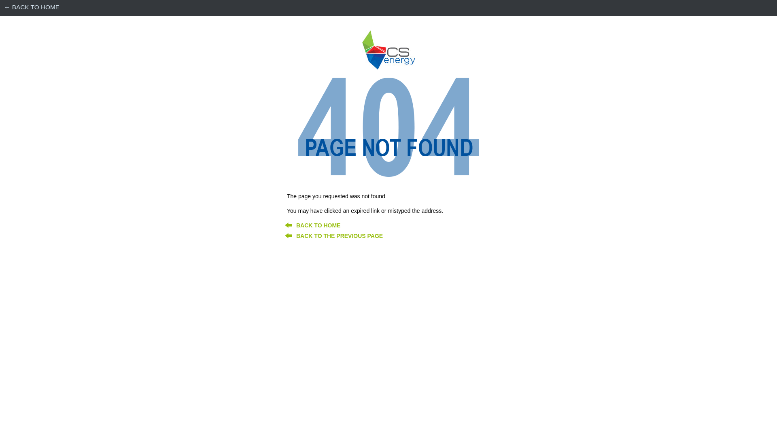  What do you see at coordinates (340, 236) in the screenshot?
I see `BACK TO THE PREVIOUS PAGE` at bounding box center [340, 236].